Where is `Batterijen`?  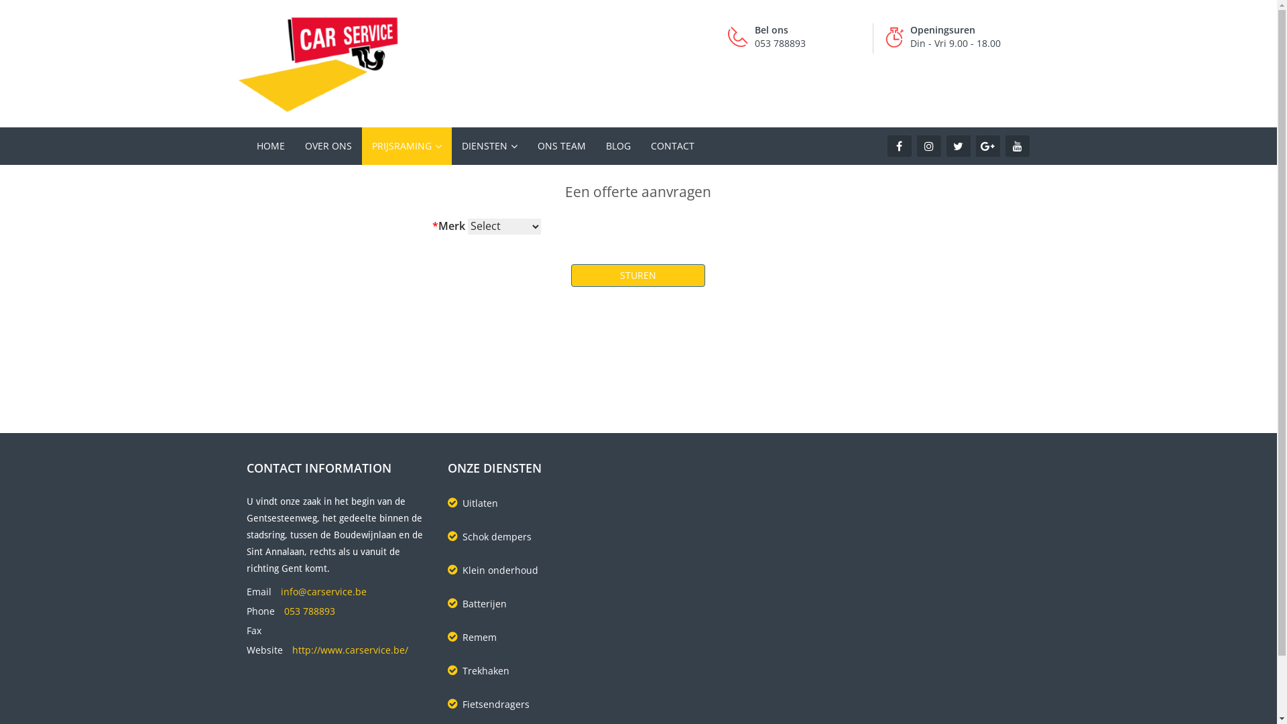
Batterijen is located at coordinates (538, 607).